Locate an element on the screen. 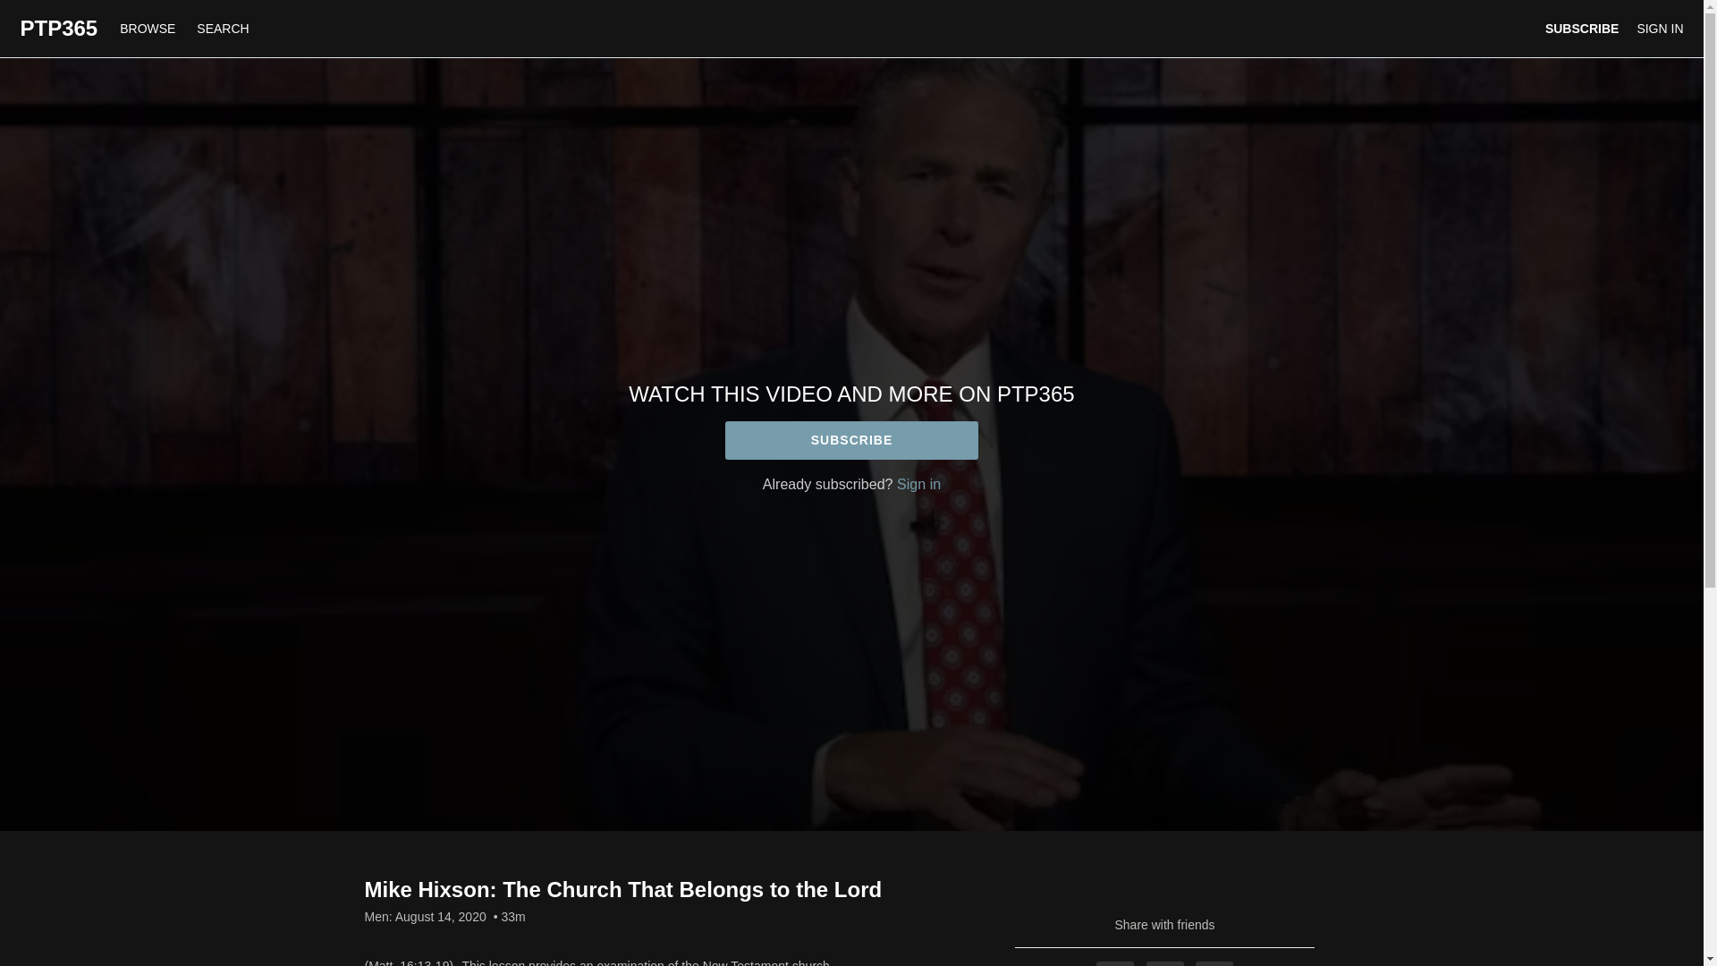  Email is located at coordinates (1214, 963).